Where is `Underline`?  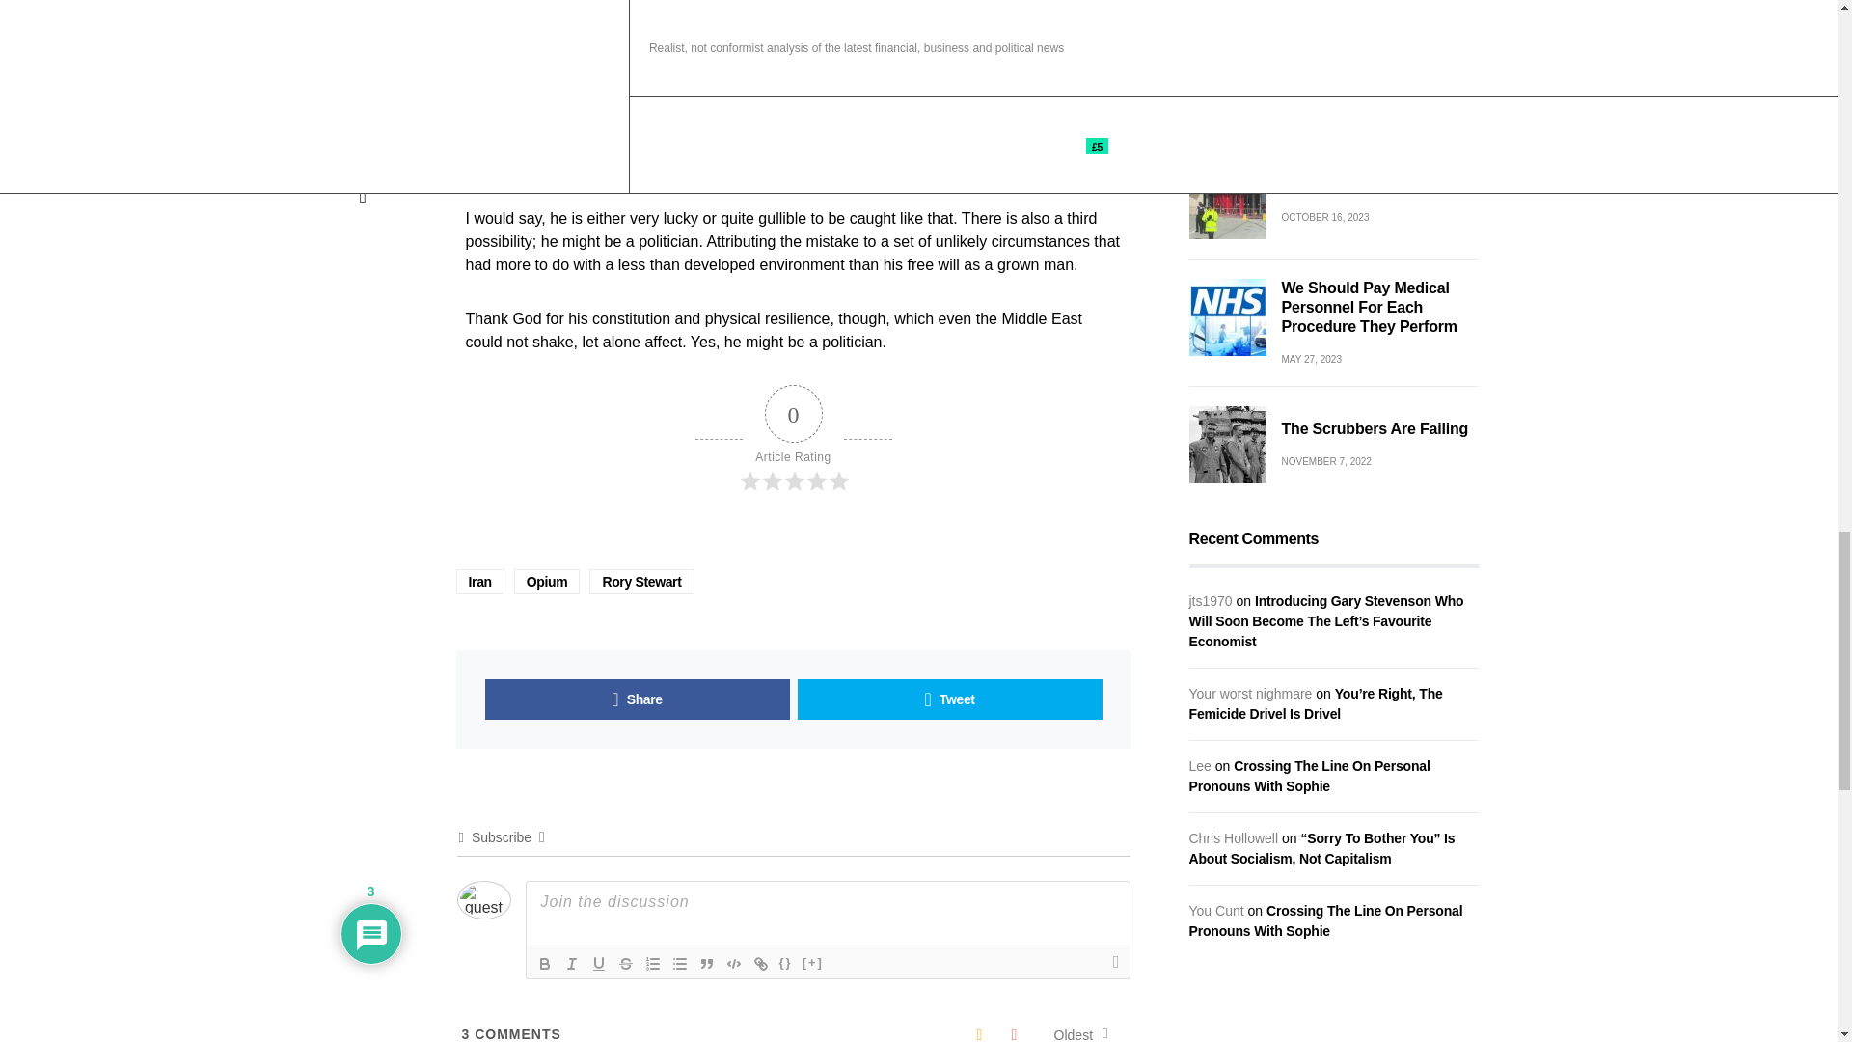 Underline is located at coordinates (598, 963).